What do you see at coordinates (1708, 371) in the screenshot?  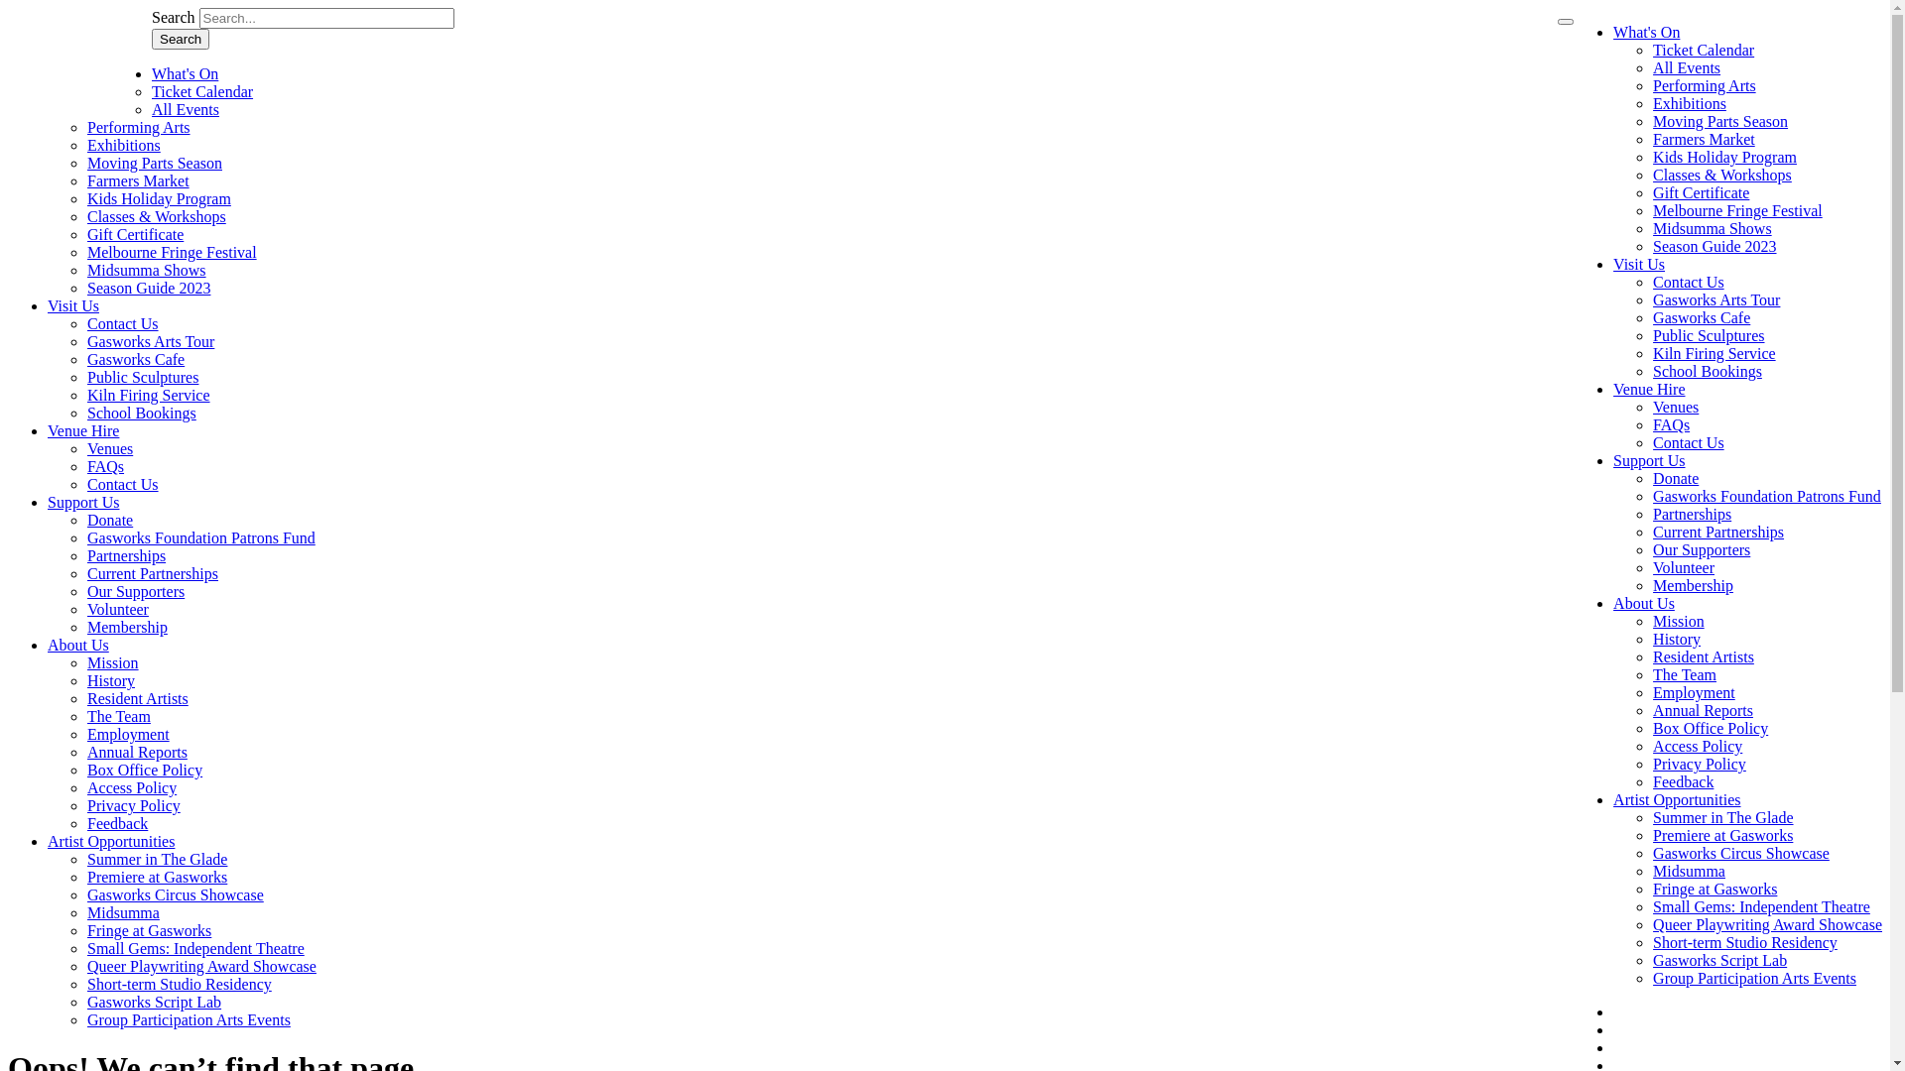 I see `School Bookings` at bounding box center [1708, 371].